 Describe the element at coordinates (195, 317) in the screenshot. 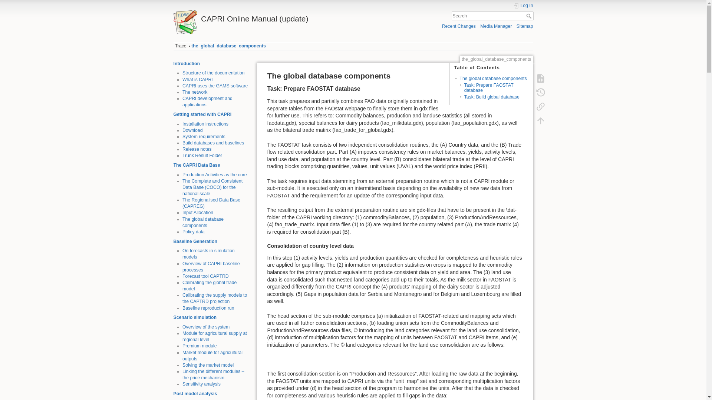

I see `Scenario simulation` at that location.